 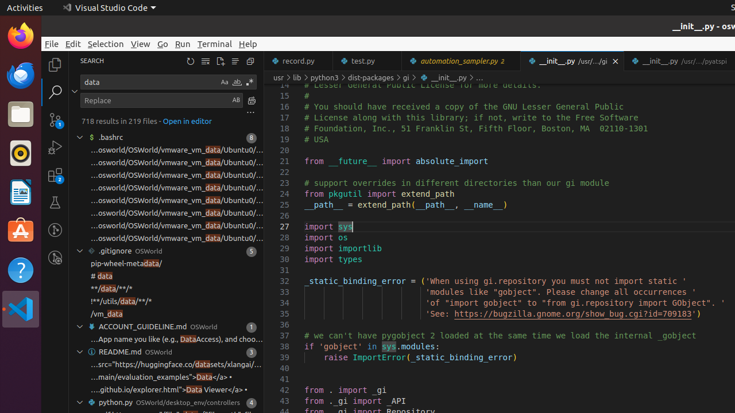 What do you see at coordinates (252, 100) in the screenshot?
I see `Replace All (Ctrl+Alt+Enter)` at bounding box center [252, 100].